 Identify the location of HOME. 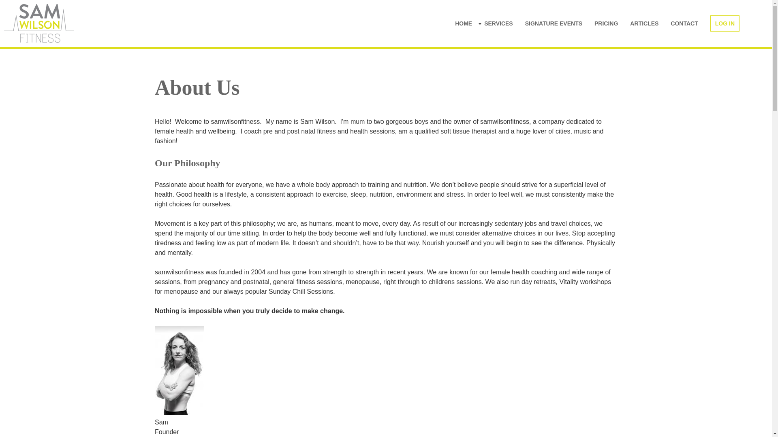
(464, 23).